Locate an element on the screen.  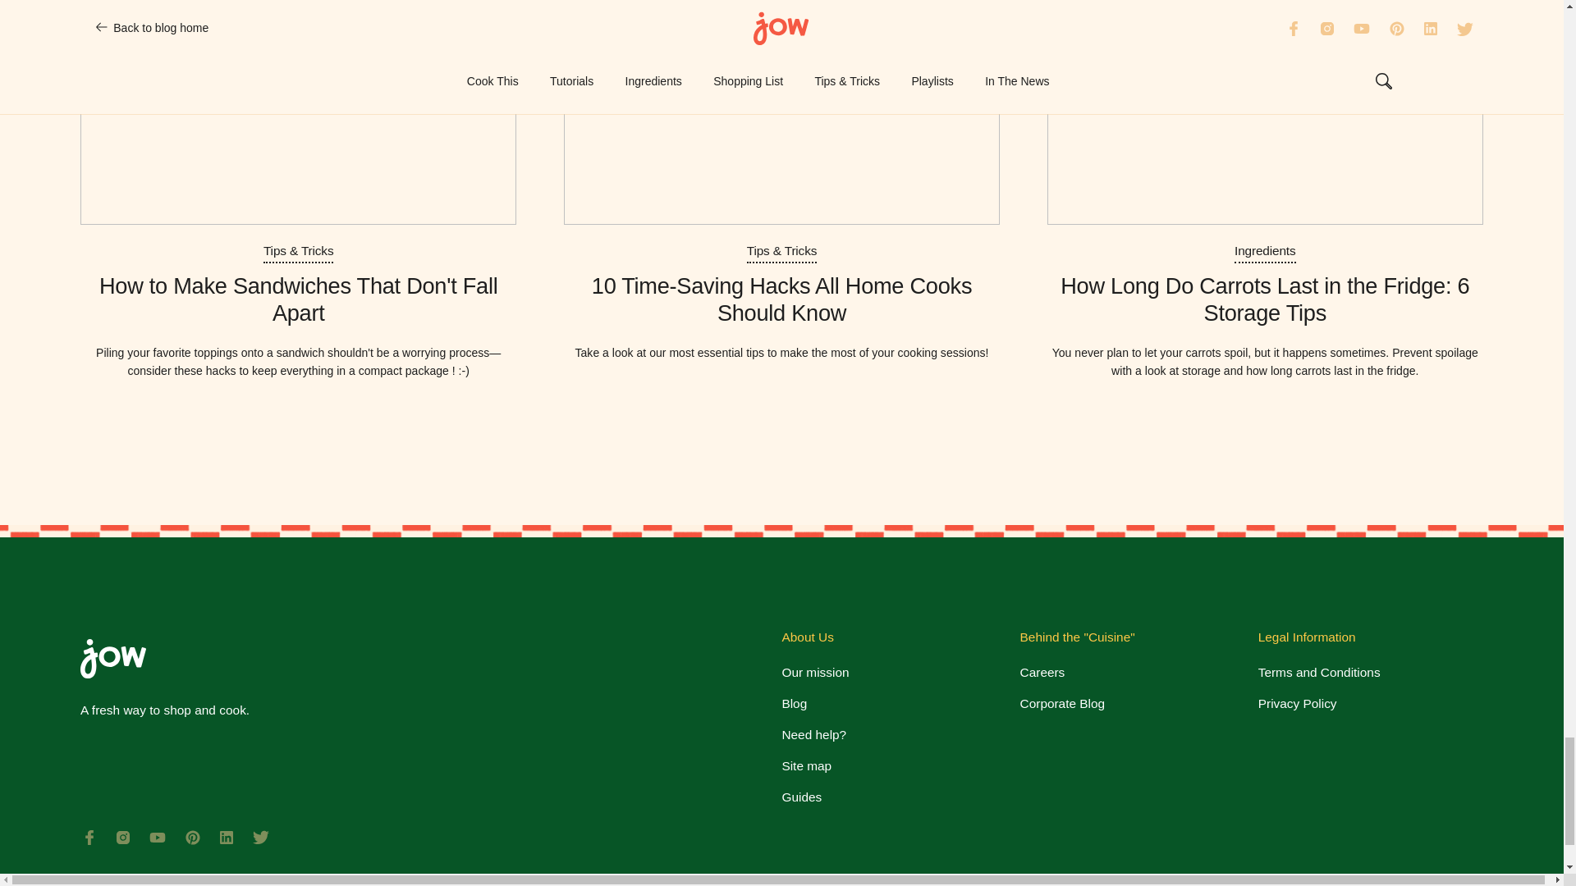
Corporate Blog is located at coordinates (1062, 703).